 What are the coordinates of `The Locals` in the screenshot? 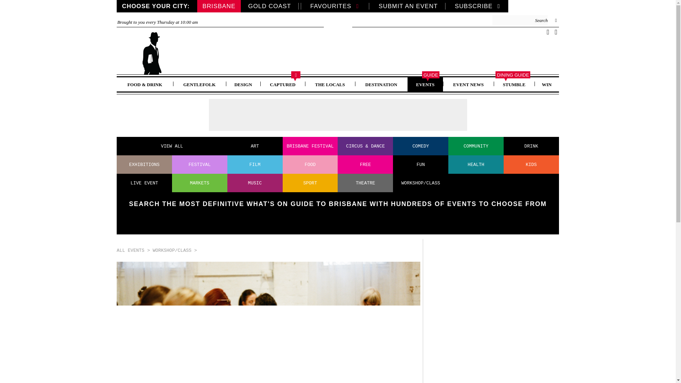 It's located at (330, 84).